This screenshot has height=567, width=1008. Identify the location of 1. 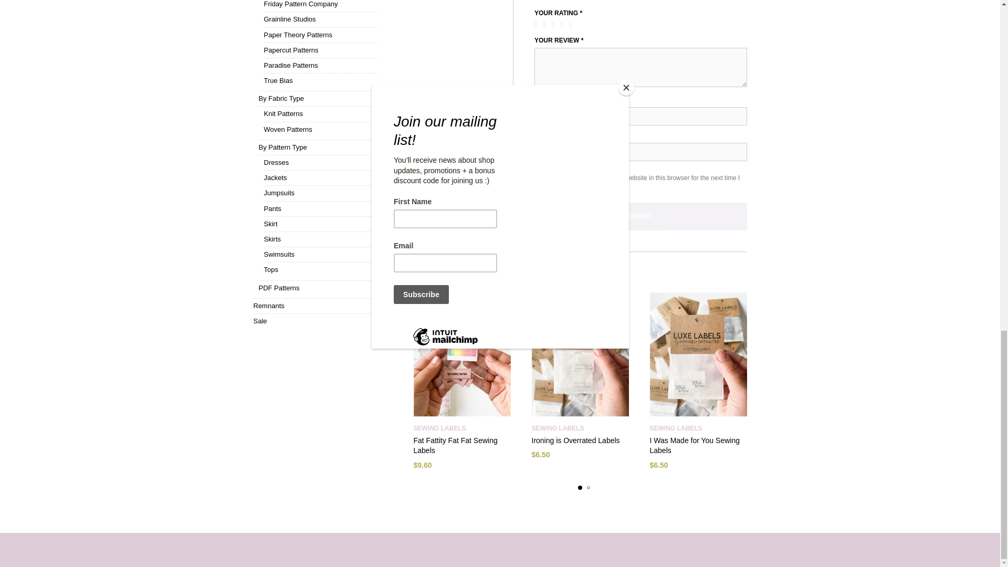
(538, 24).